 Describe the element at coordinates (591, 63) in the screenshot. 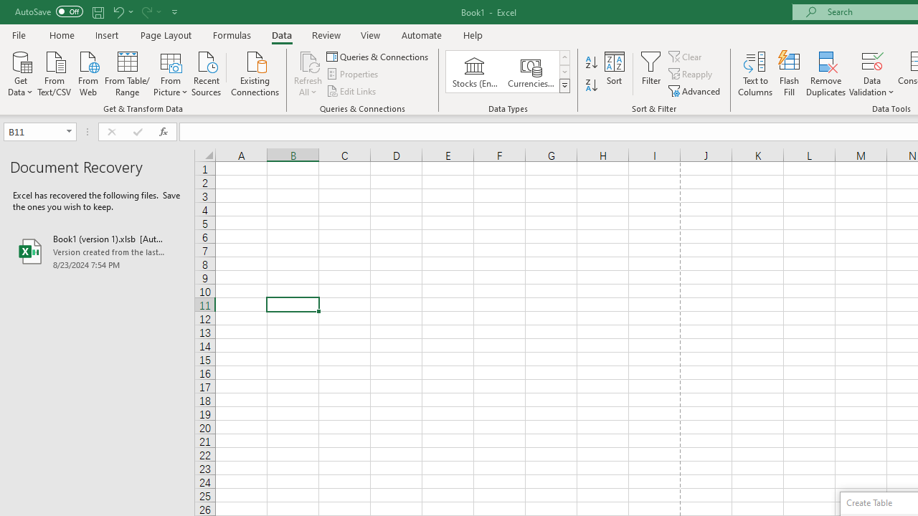

I see `Sort A to Z` at that location.